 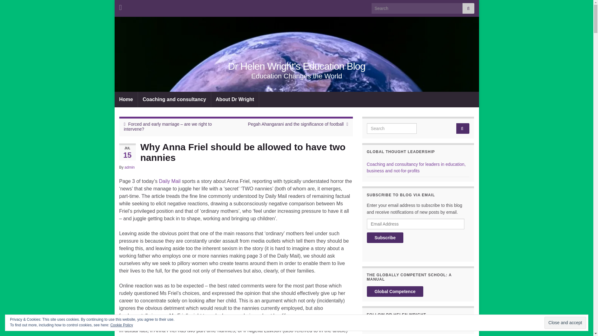 I want to click on About Dr Wright, so click(x=235, y=99).